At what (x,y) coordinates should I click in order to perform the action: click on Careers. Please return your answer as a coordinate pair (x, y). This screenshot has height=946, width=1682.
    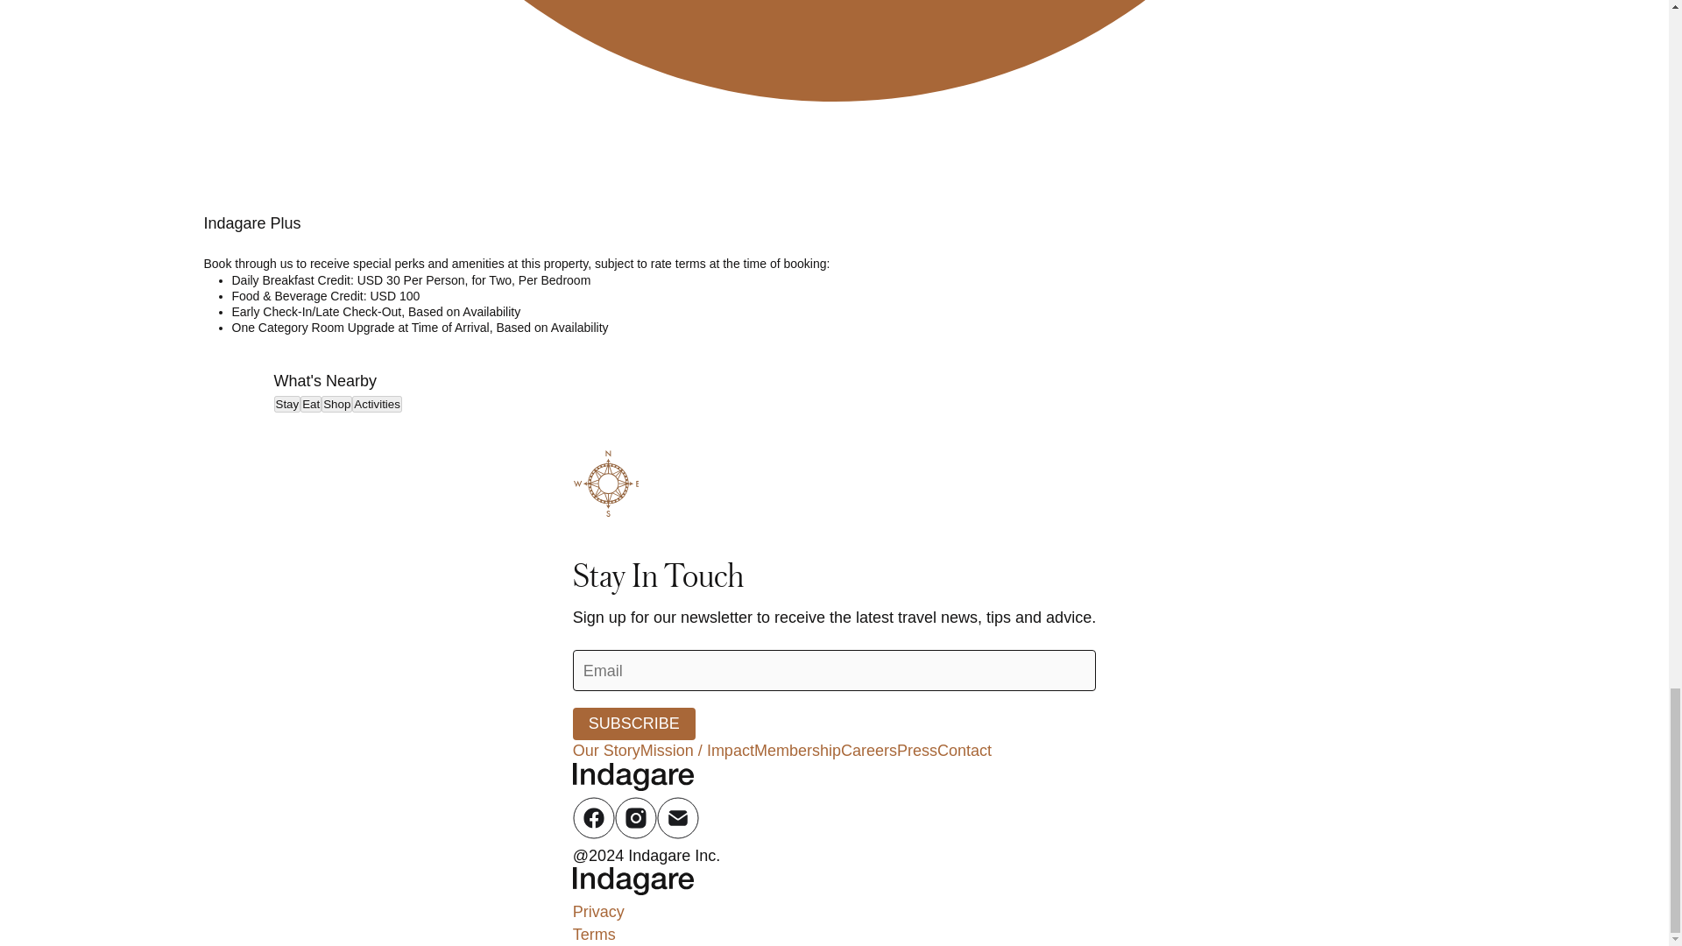
    Looking at the image, I should click on (869, 750).